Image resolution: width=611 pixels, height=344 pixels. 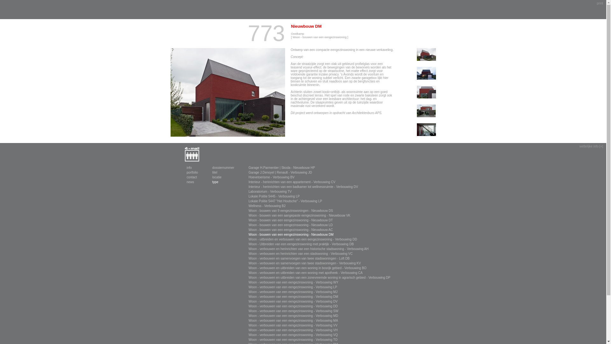 I want to click on Woon - verbouwen van een eengezinswoning - Verbouwing WY, so click(x=293, y=282).